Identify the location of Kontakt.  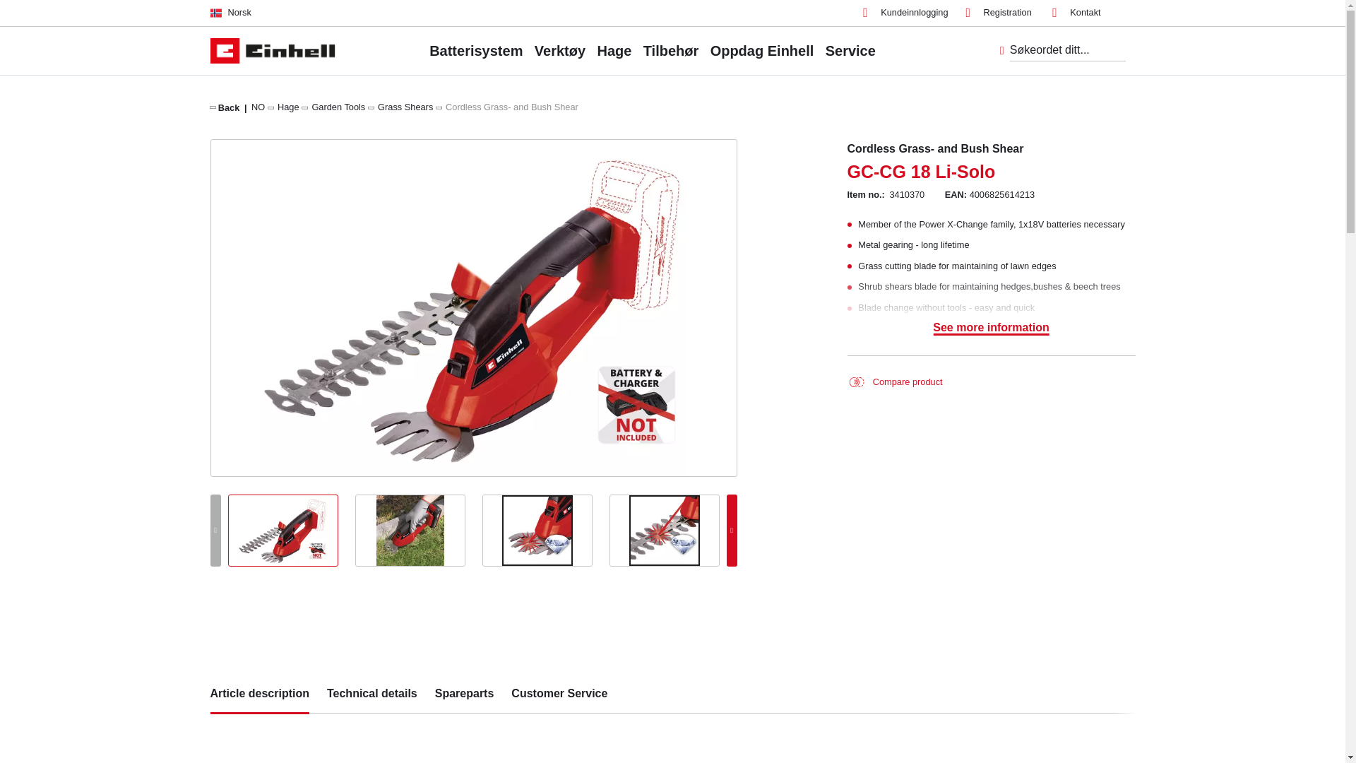
(1076, 13).